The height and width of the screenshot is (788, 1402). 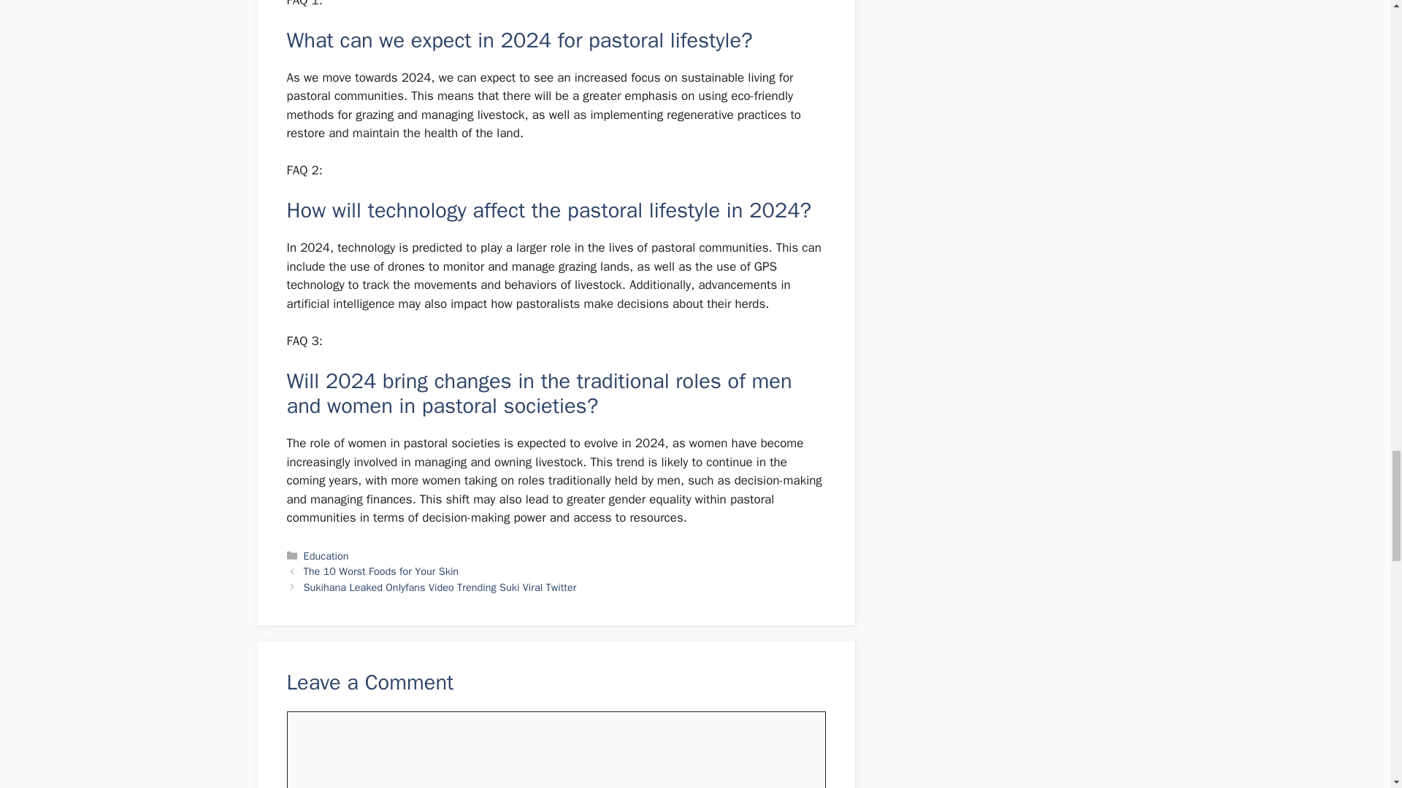 What do you see at coordinates (326, 556) in the screenshot?
I see `Education` at bounding box center [326, 556].